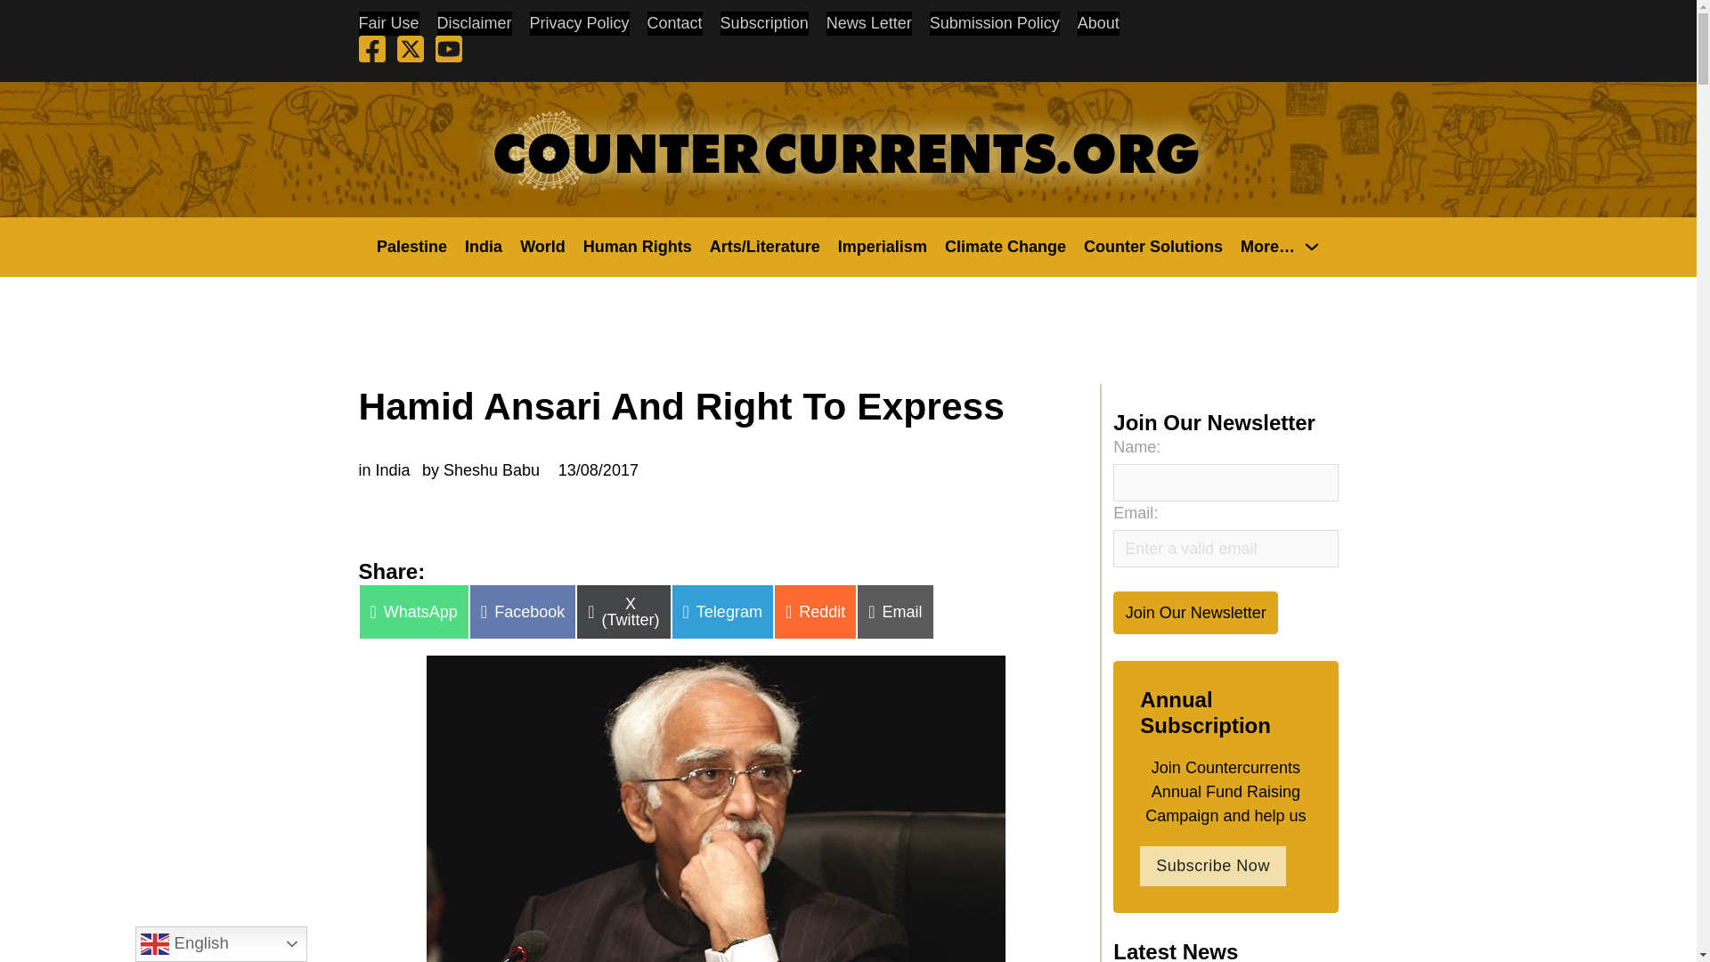  Describe the element at coordinates (388, 23) in the screenshot. I see `Fair Use` at that location.